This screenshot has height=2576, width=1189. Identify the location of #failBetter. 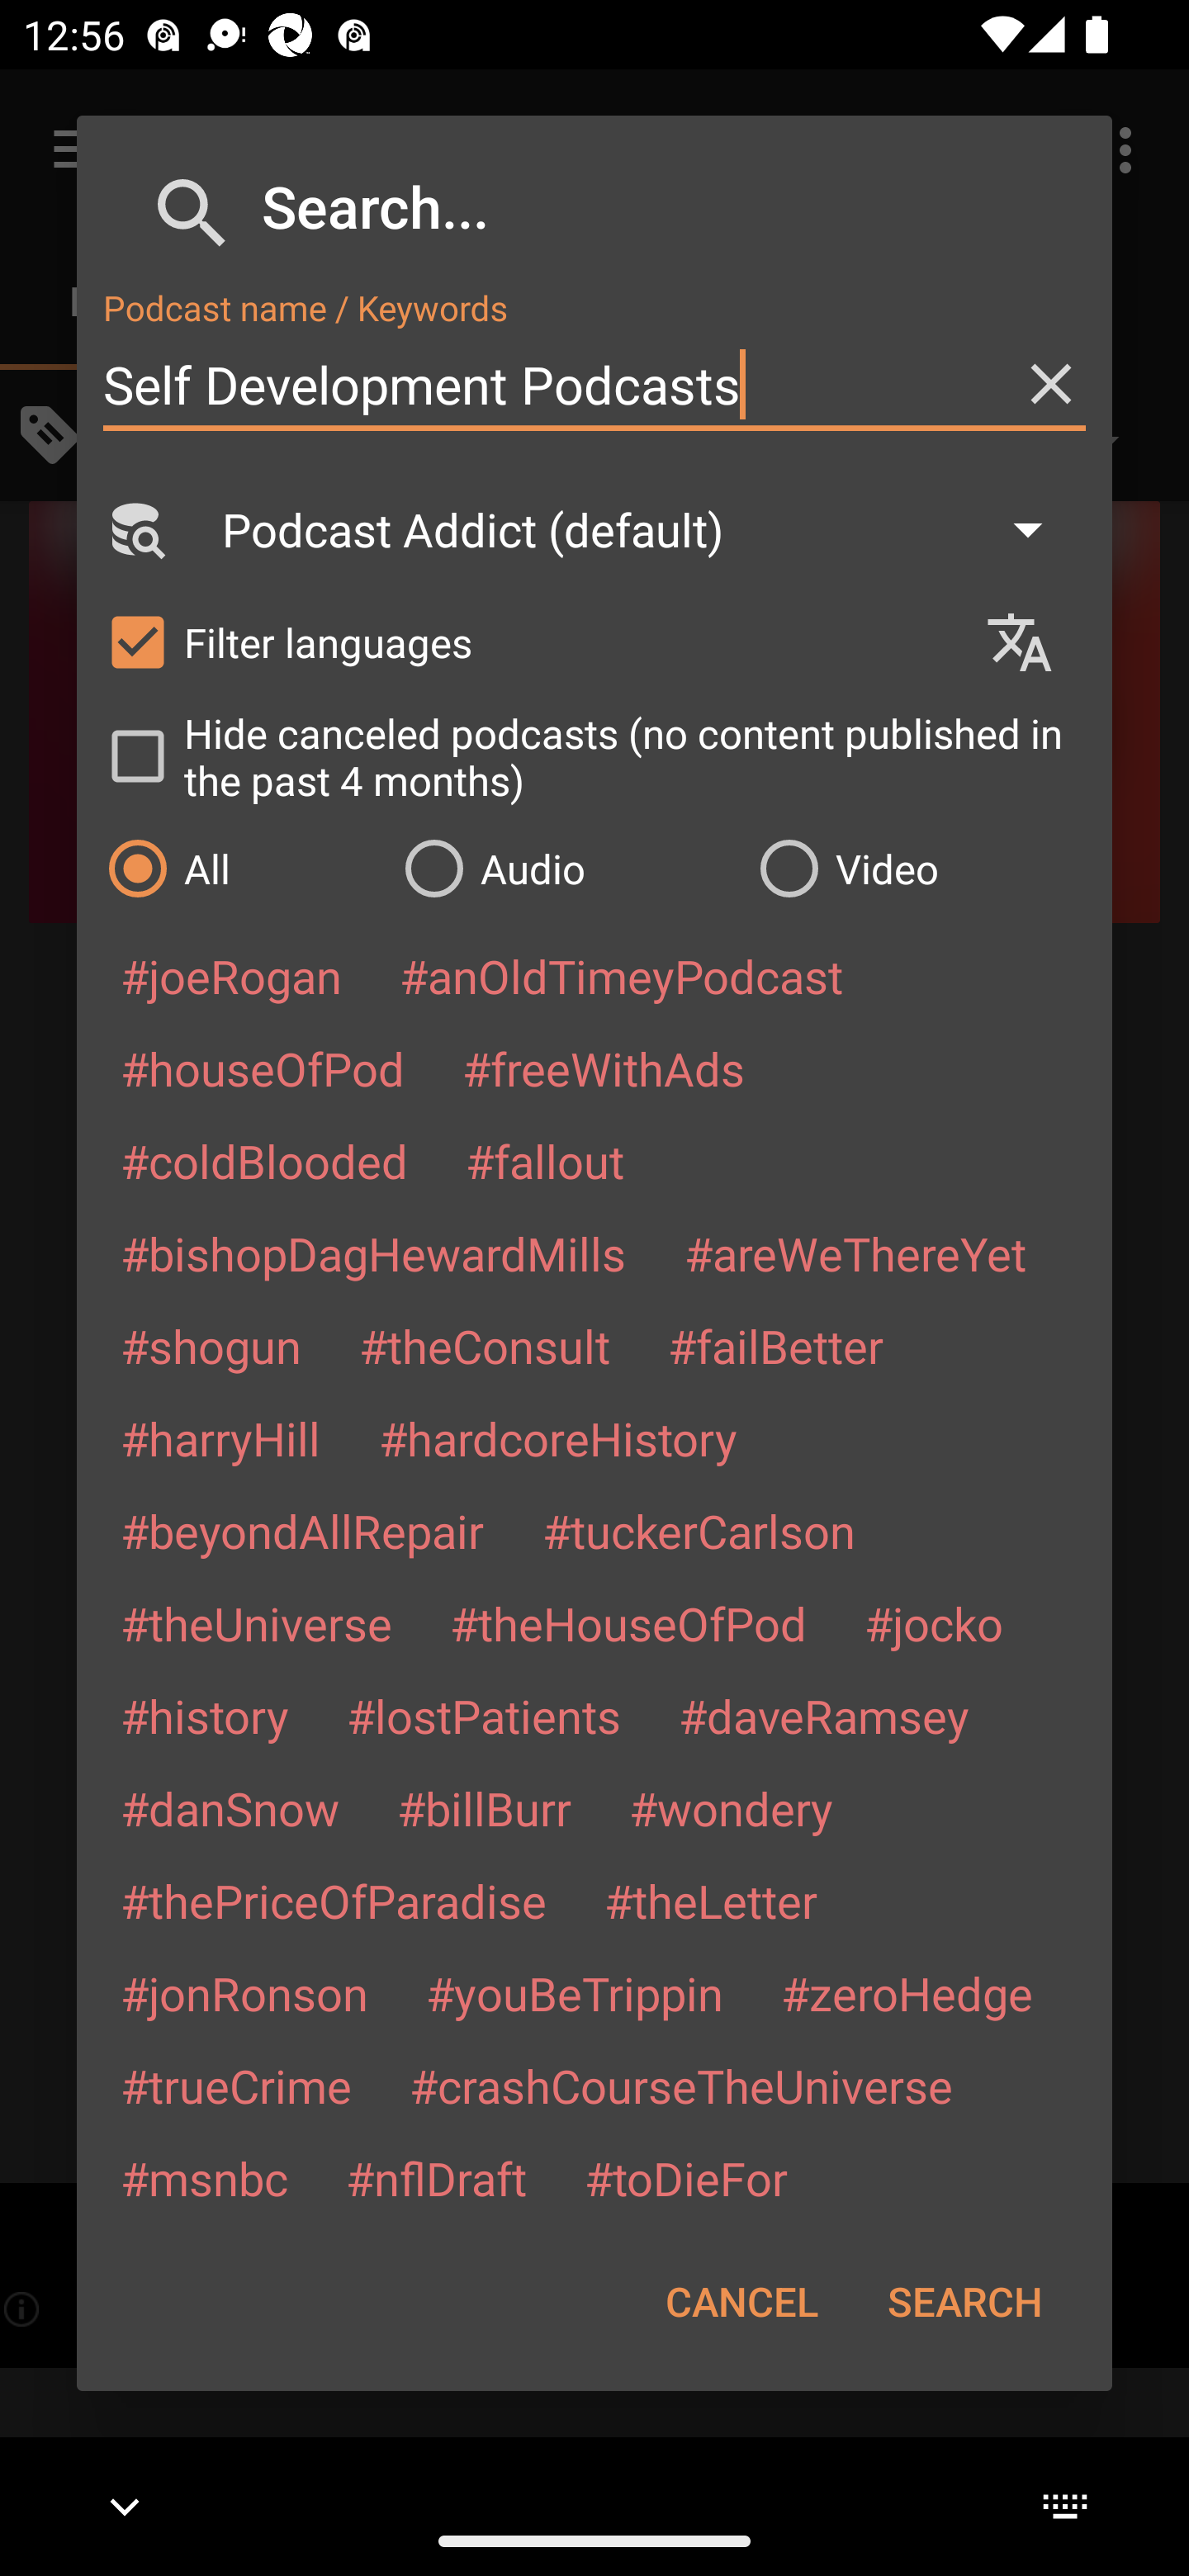
(775, 1346).